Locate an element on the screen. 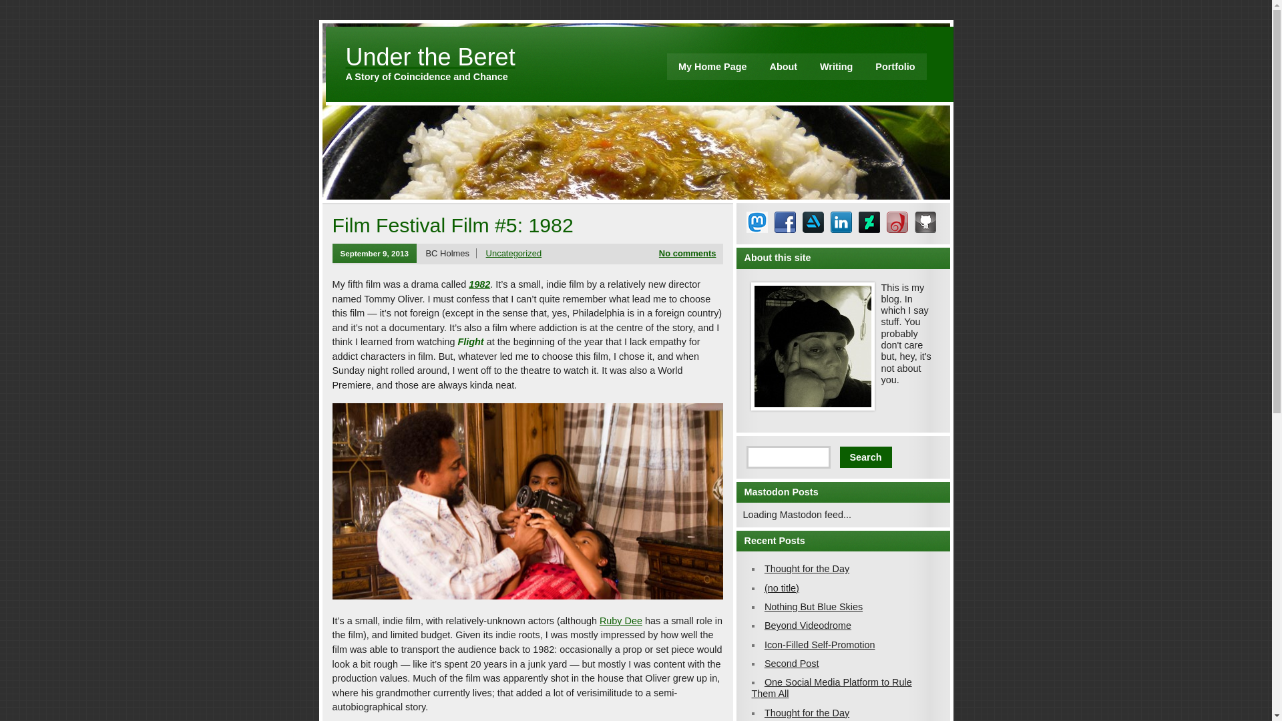 The image size is (1282, 721). Thought for the Day is located at coordinates (807, 568).